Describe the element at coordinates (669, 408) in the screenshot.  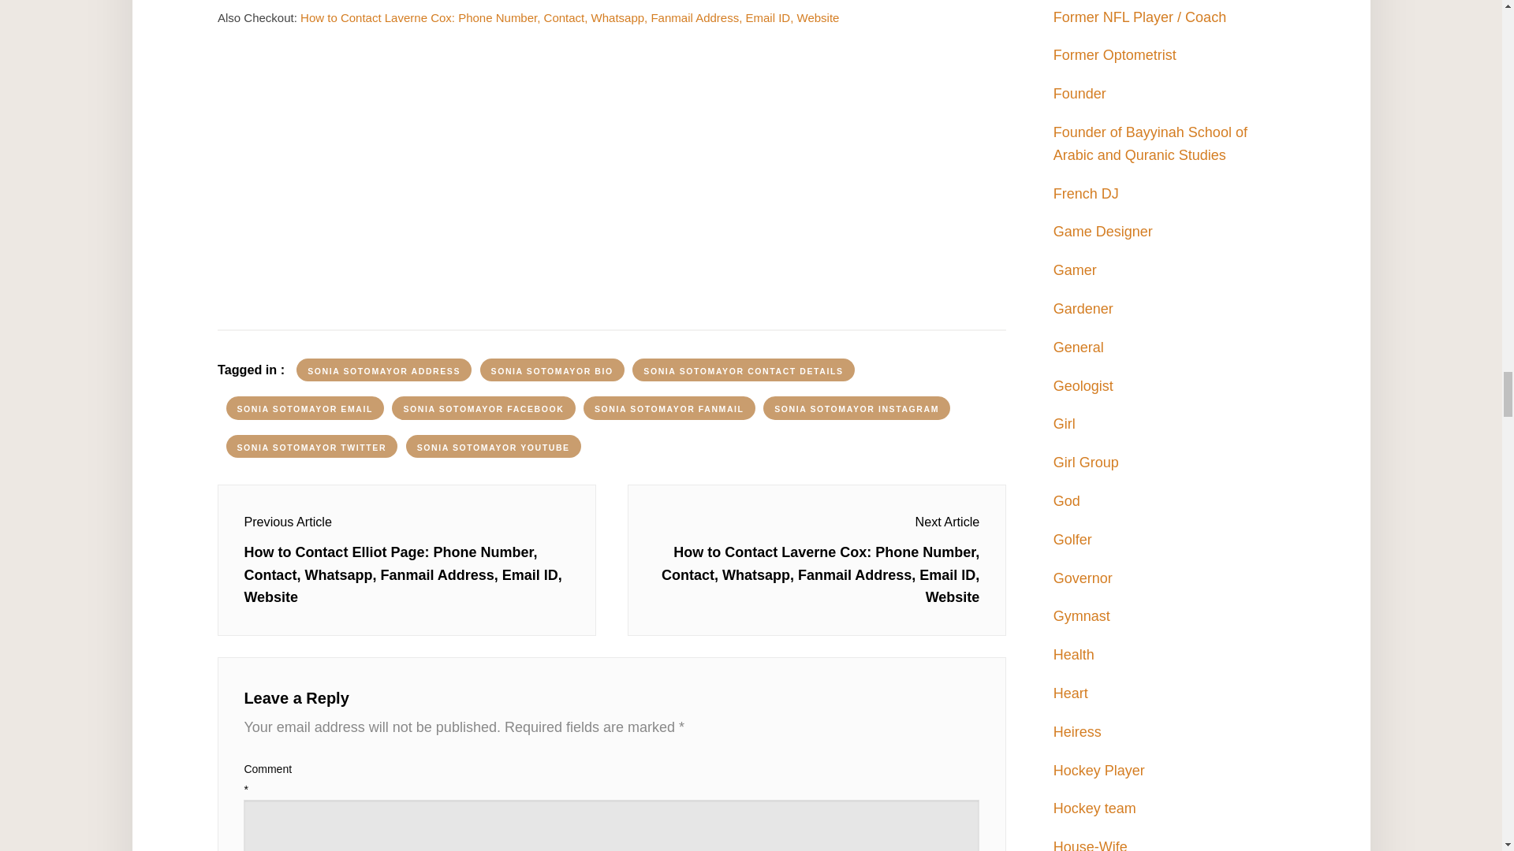
I see `SONIA SOTOMAYOR FANMAIL` at that location.